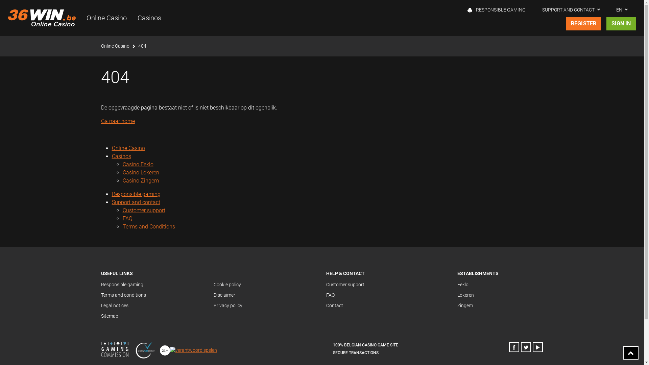 Image resolution: width=649 pixels, height=365 pixels. What do you see at coordinates (224, 295) in the screenshot?
I see `Disclaimer` at bounding box center [224, 295].